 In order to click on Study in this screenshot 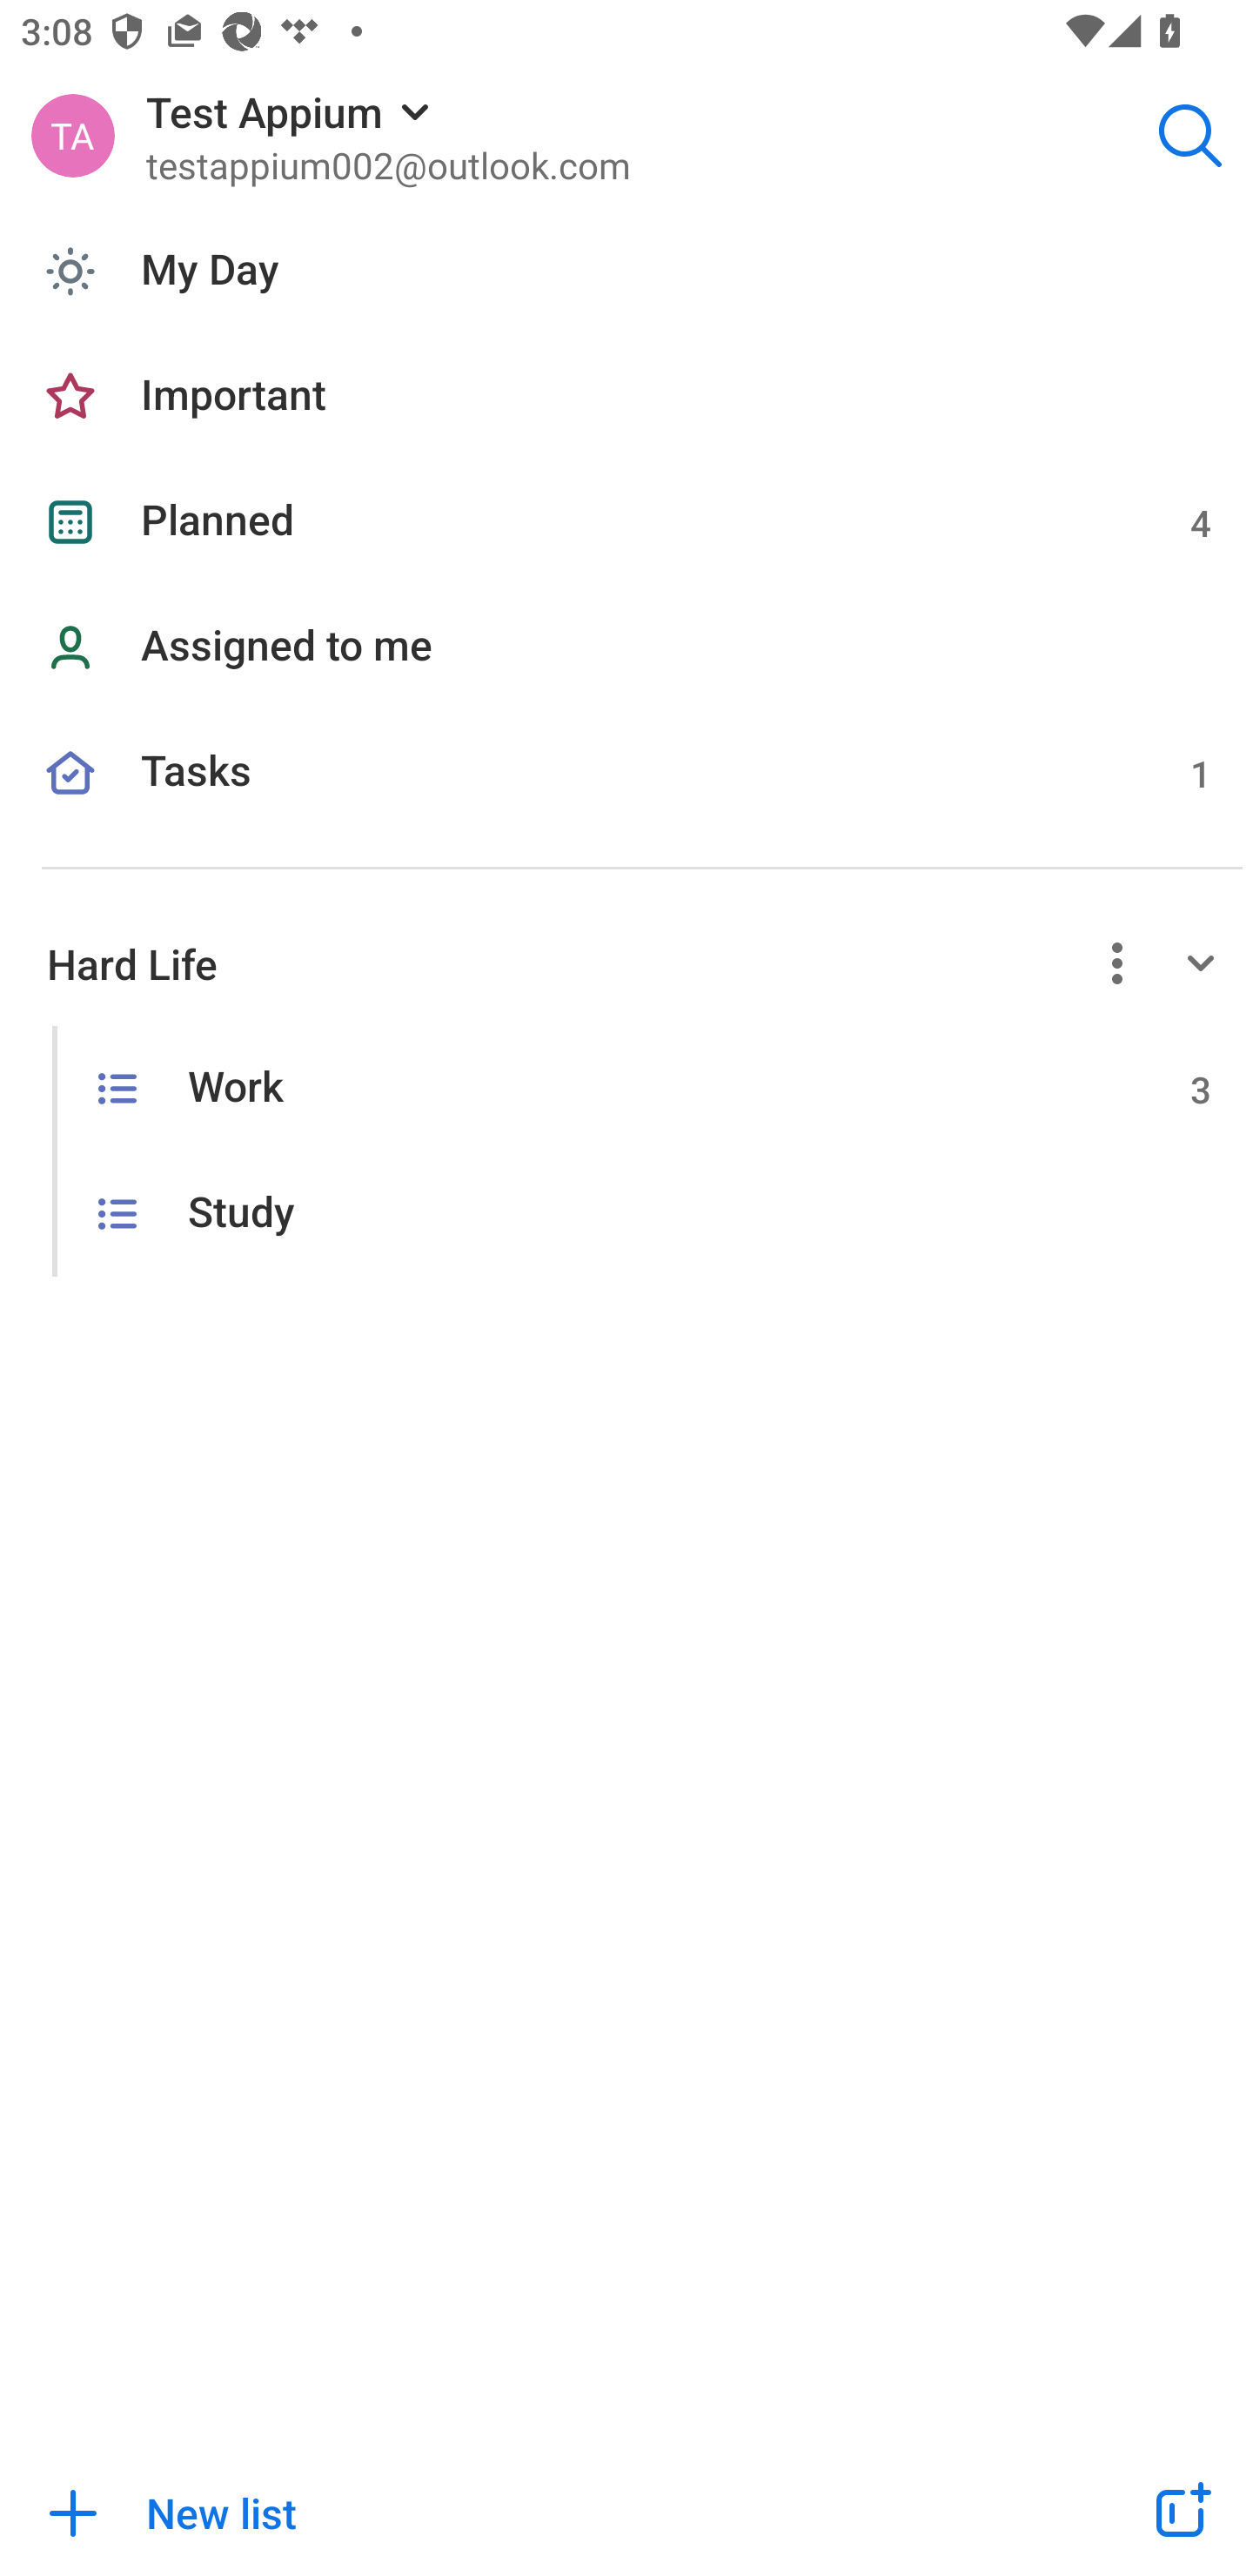, I will do `click(626, 1215)`.